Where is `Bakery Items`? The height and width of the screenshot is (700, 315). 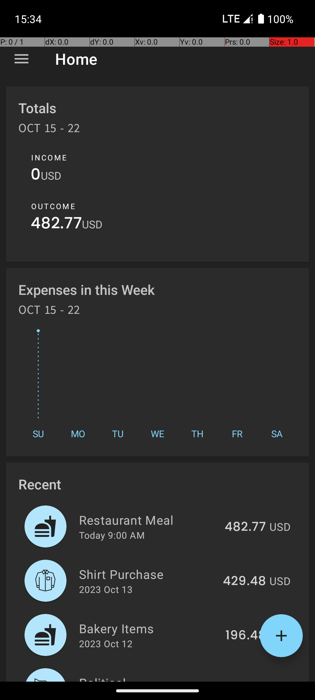
Bakery Items is located at coordinates (149, 628).